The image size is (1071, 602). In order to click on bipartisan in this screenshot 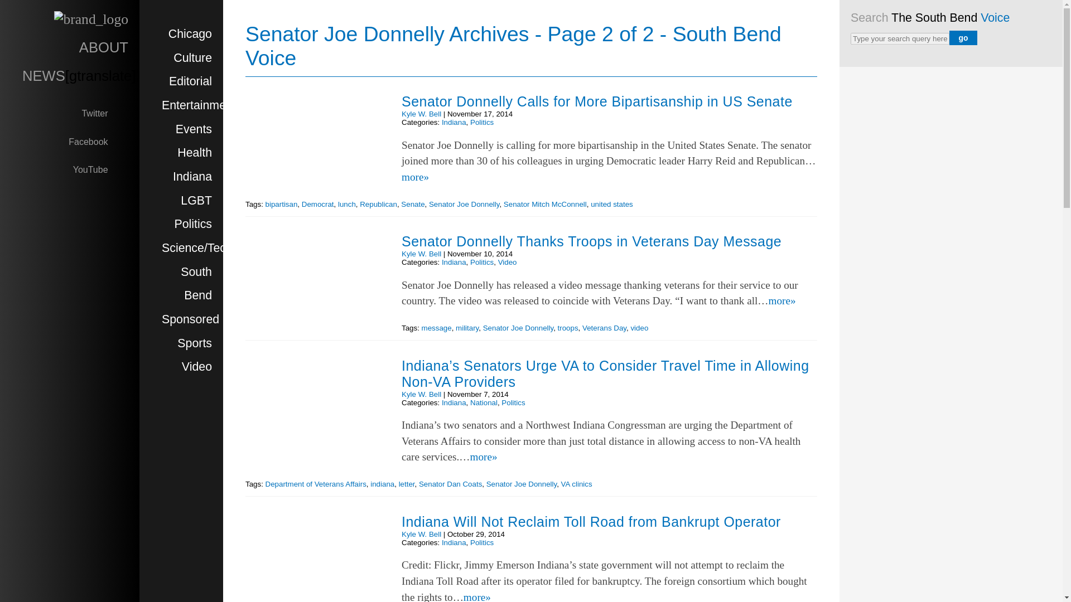, I will do `click(281, 204)`.